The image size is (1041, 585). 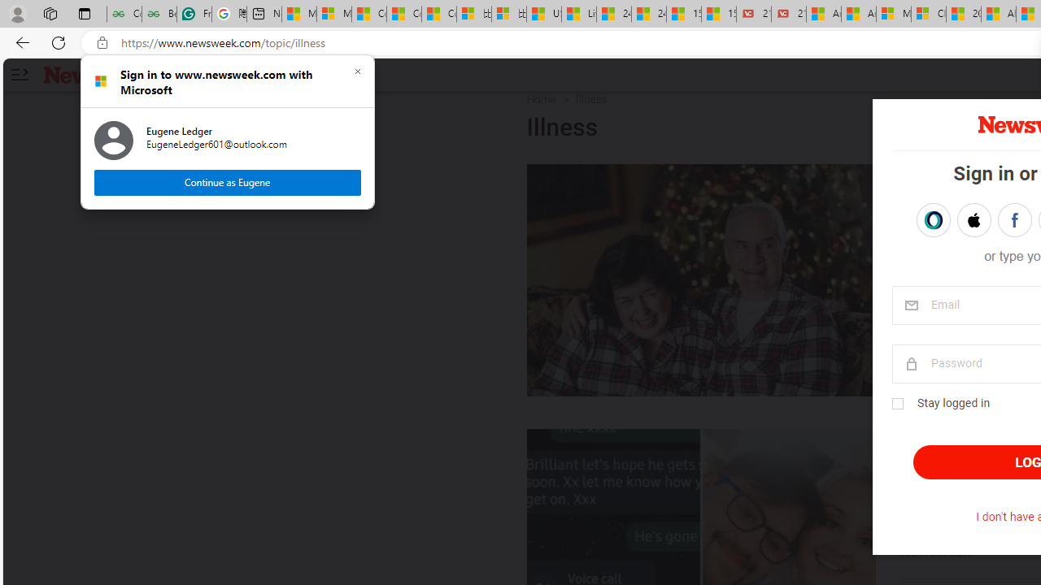 I want to click on Class: checkbox, so click(x=897, y=404).